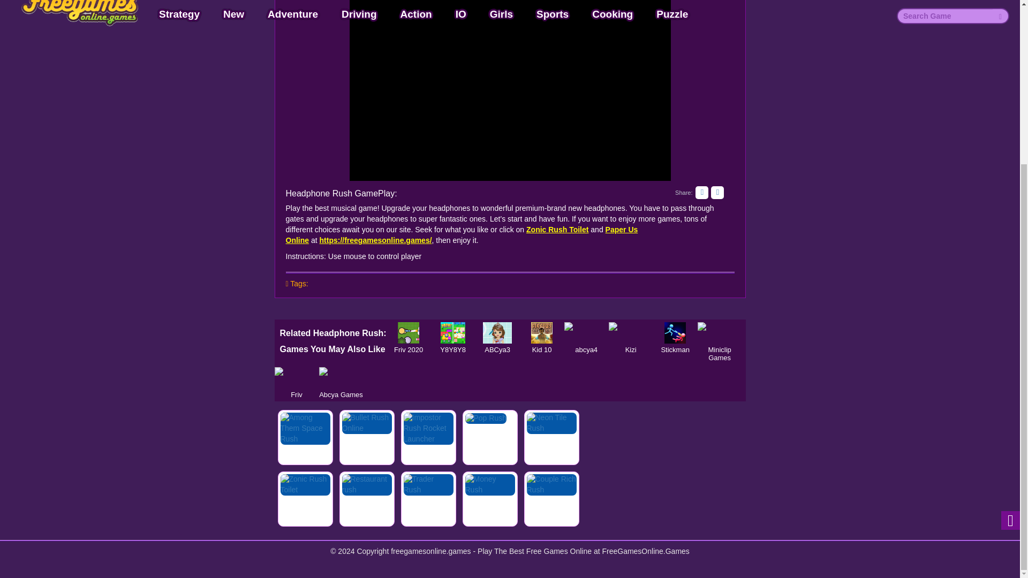 The width and height of the screenshot is (1028, 578). I want to click on abcya4, so click(586, 332).